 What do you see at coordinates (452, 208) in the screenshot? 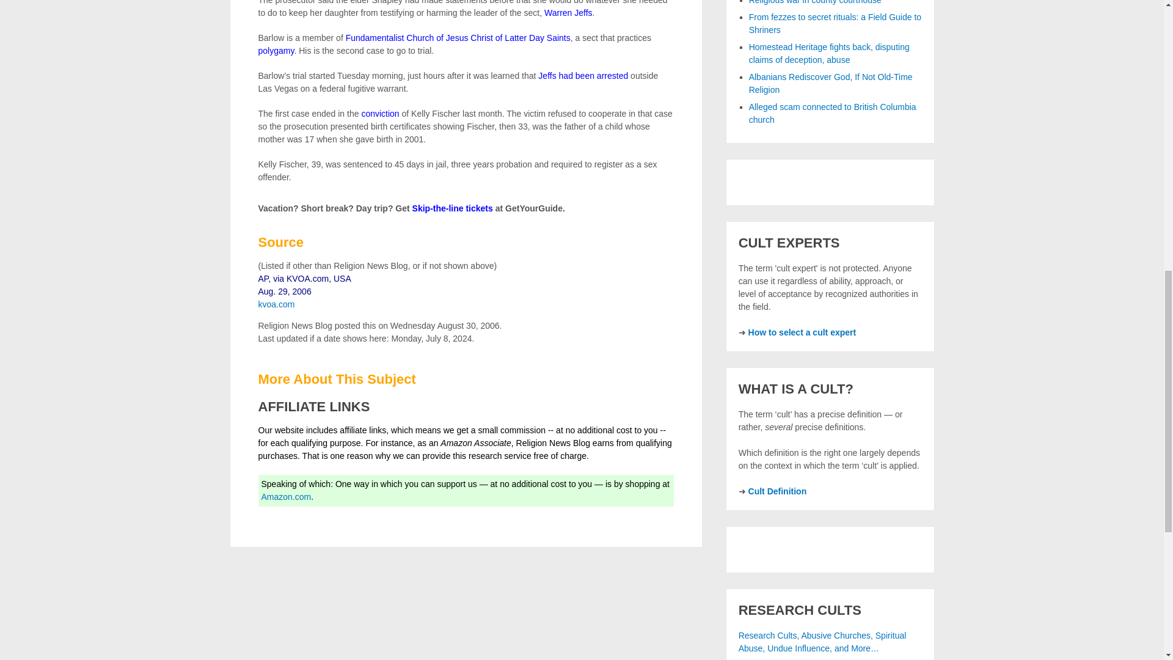
I see `Skip-the-line tickets` at bounding box center [452, 208].